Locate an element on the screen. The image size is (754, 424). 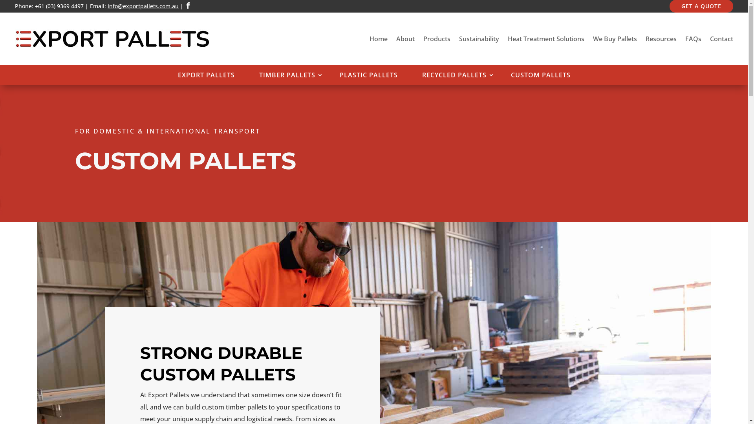
PLASTIC PALLETS is located at coordinates (368, 77).